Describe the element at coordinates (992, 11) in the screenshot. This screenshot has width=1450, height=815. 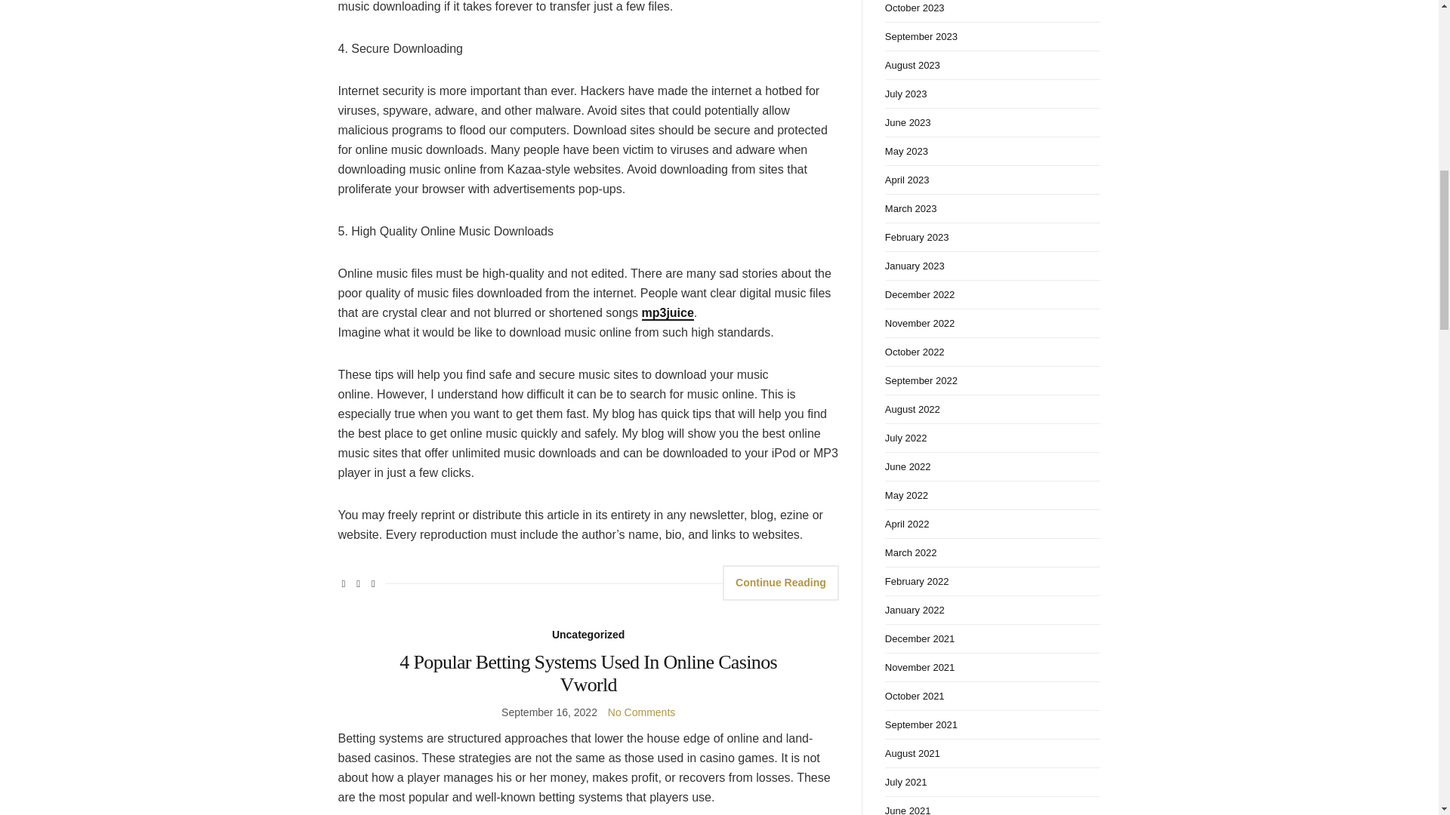
I see `October 2023` at that location.